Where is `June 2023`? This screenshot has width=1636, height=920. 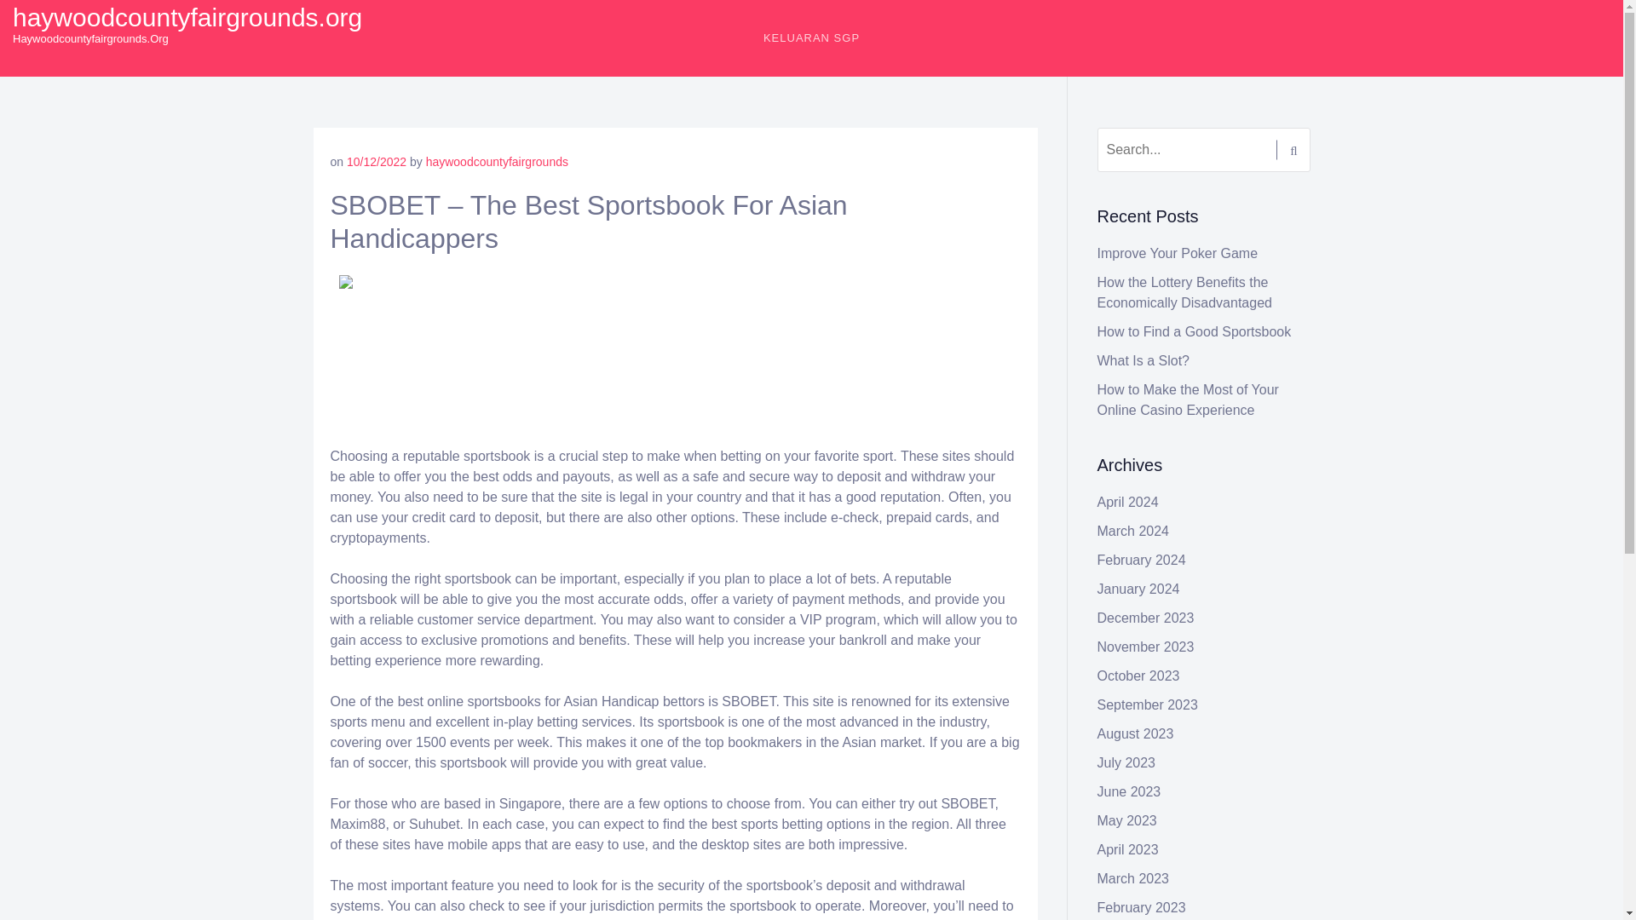
June 2023 is located at coordinates (1130, 792).